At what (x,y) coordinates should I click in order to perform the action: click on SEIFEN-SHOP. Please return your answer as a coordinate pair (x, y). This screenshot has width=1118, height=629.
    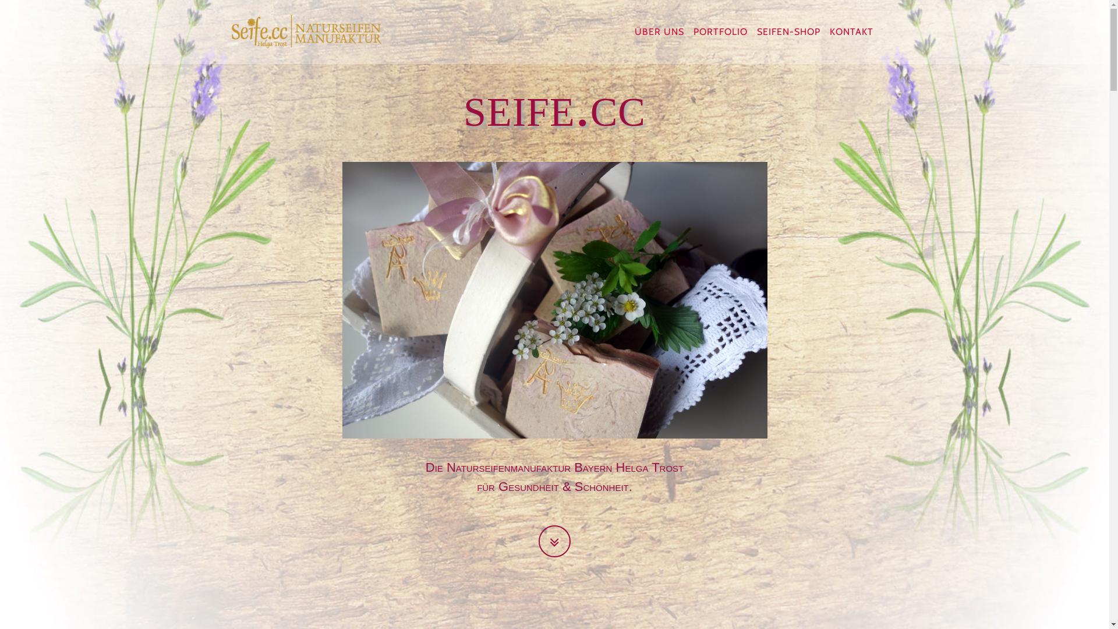
    Looking at the image, I should click on (788, 32).